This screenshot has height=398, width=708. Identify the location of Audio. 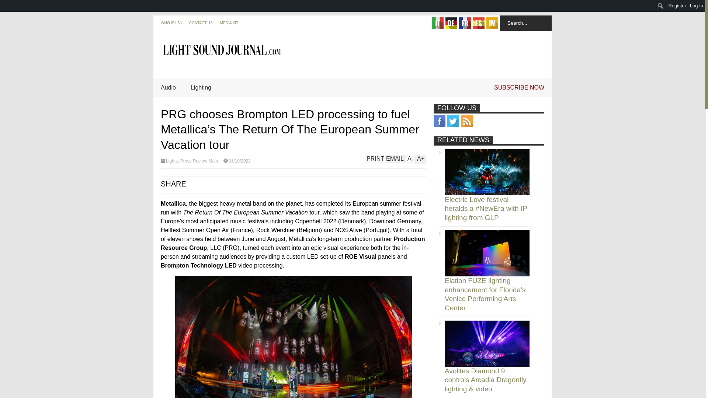
(168, 88).